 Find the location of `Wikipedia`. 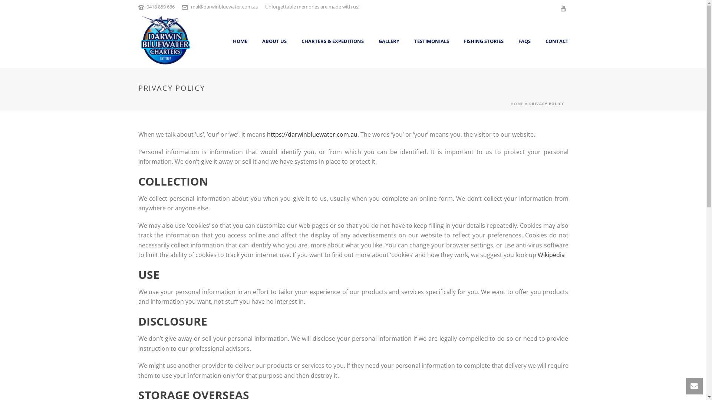

Wikipedia is located at coordinates (551, 255).